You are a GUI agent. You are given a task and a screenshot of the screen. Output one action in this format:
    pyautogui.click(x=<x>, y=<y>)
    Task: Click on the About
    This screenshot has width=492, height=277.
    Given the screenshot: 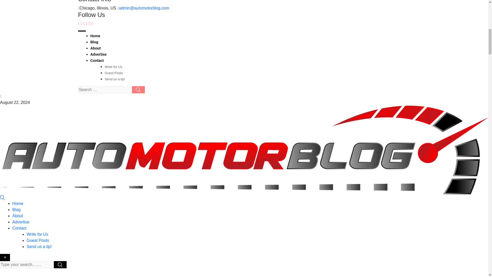 What is the action you would take?
    pyautogui.click(x=18, y=215)
    